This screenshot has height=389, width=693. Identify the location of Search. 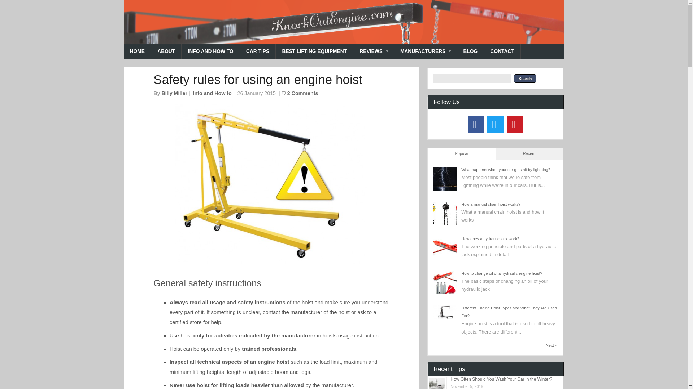
(525, 79).